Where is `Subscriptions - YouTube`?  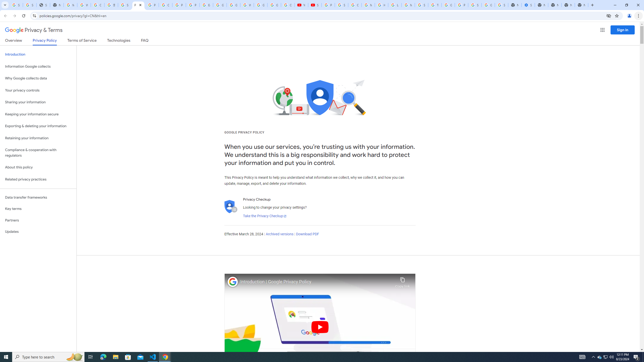
Subscriptions - YouTube is located at coordinates (315, 5).